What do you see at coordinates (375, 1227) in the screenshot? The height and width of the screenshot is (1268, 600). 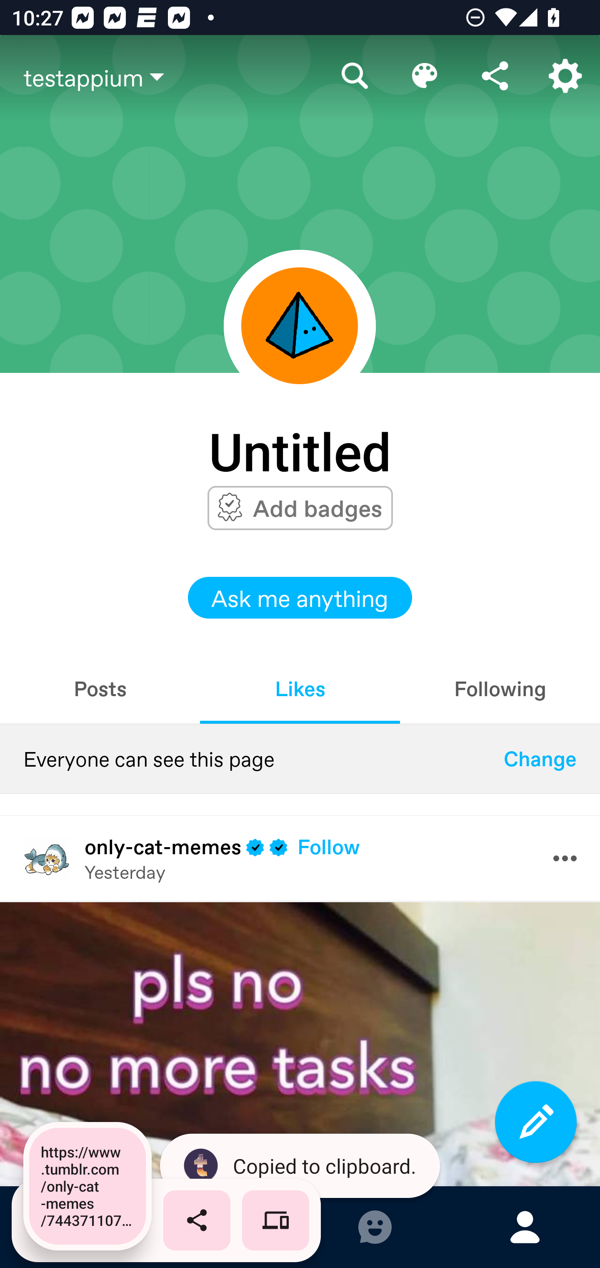 I see `MESSAGES` at bounding box center [375, 1227].